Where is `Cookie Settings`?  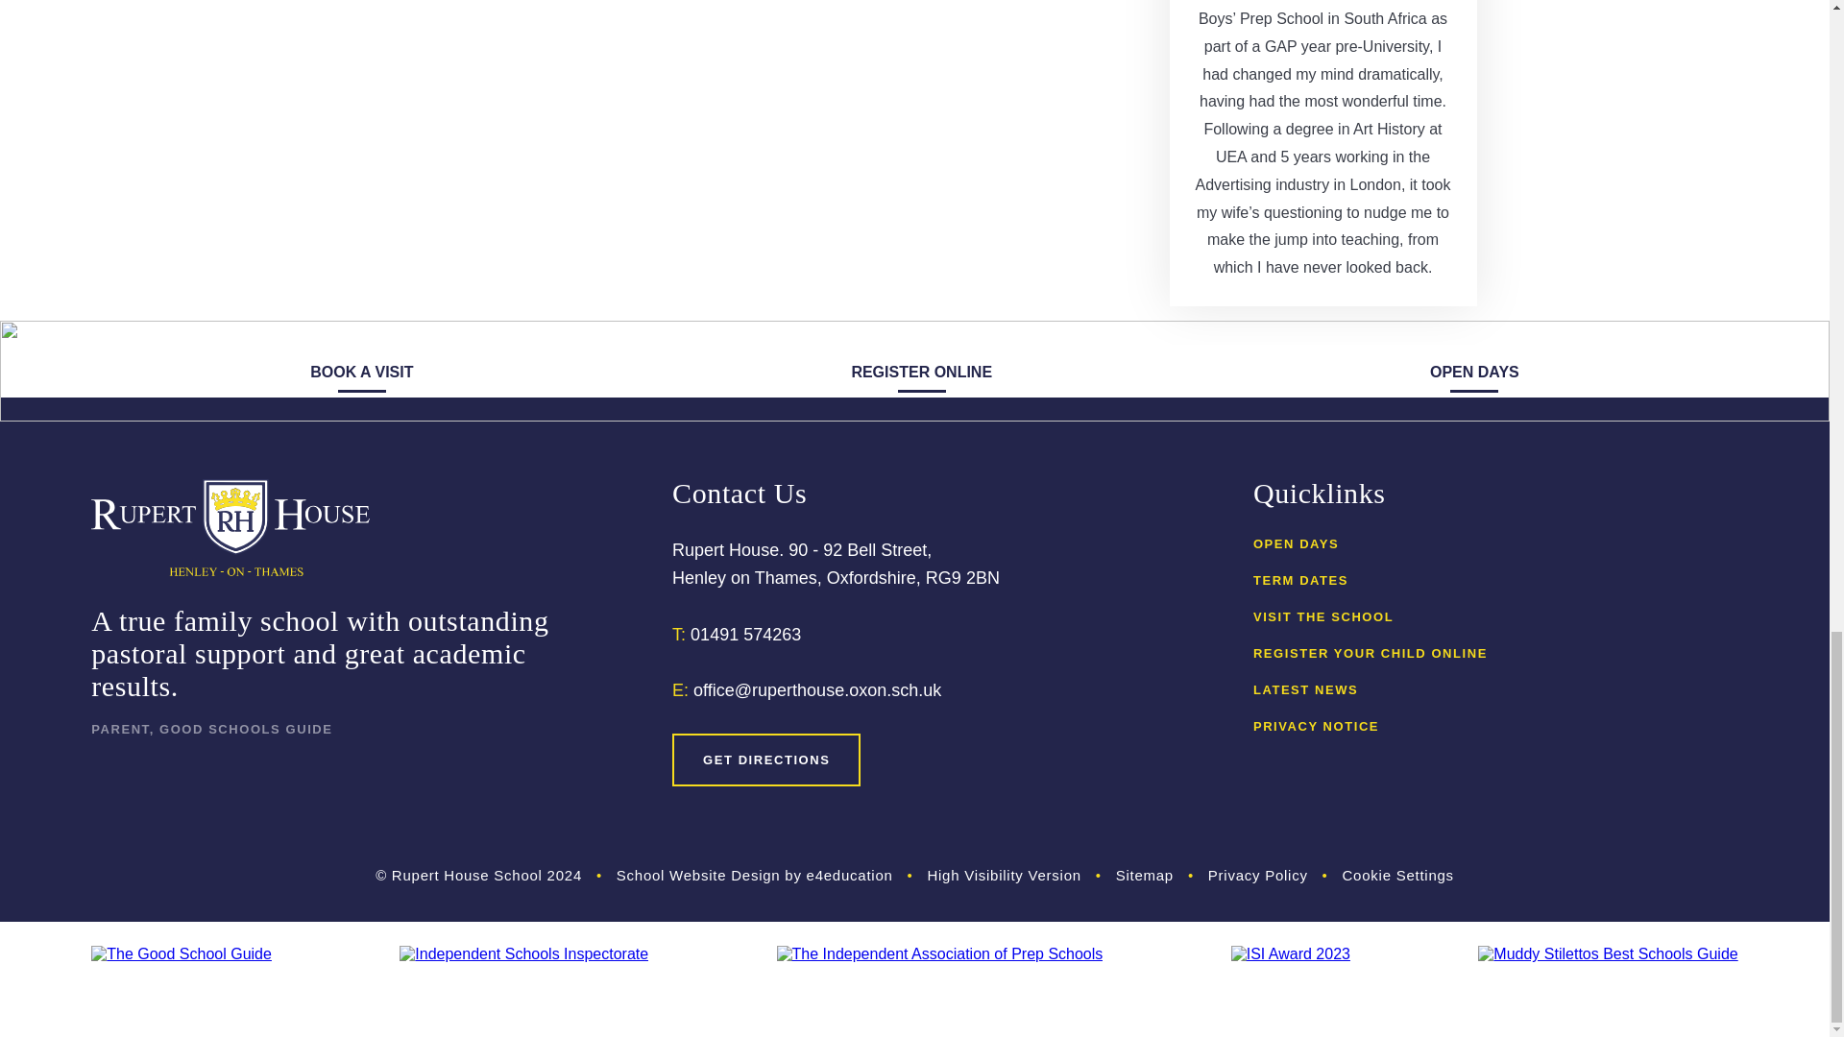
Cookie Settings is located at coordinates (1398, 875).